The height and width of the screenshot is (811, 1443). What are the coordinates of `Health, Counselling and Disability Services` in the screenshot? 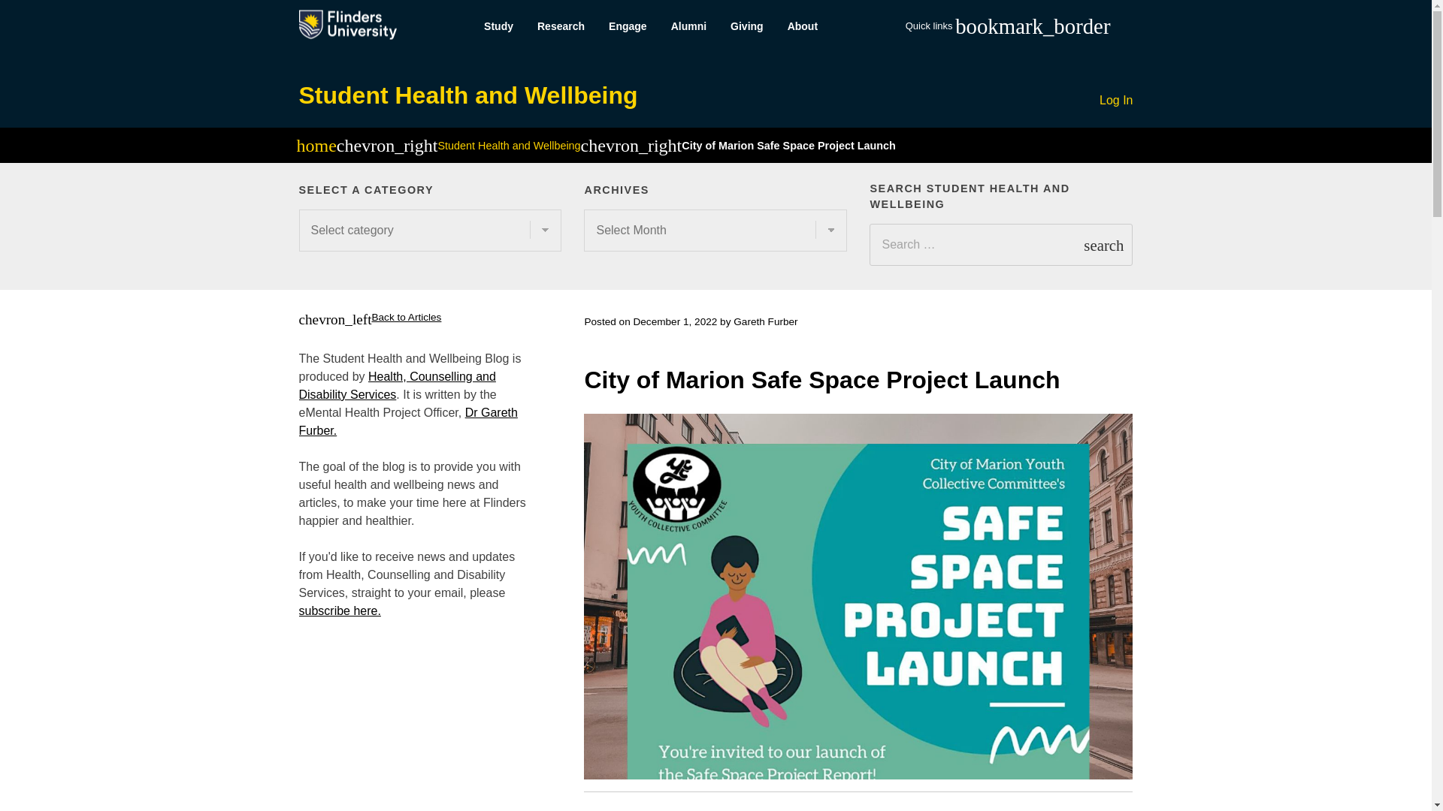 It's located at (397, 384).